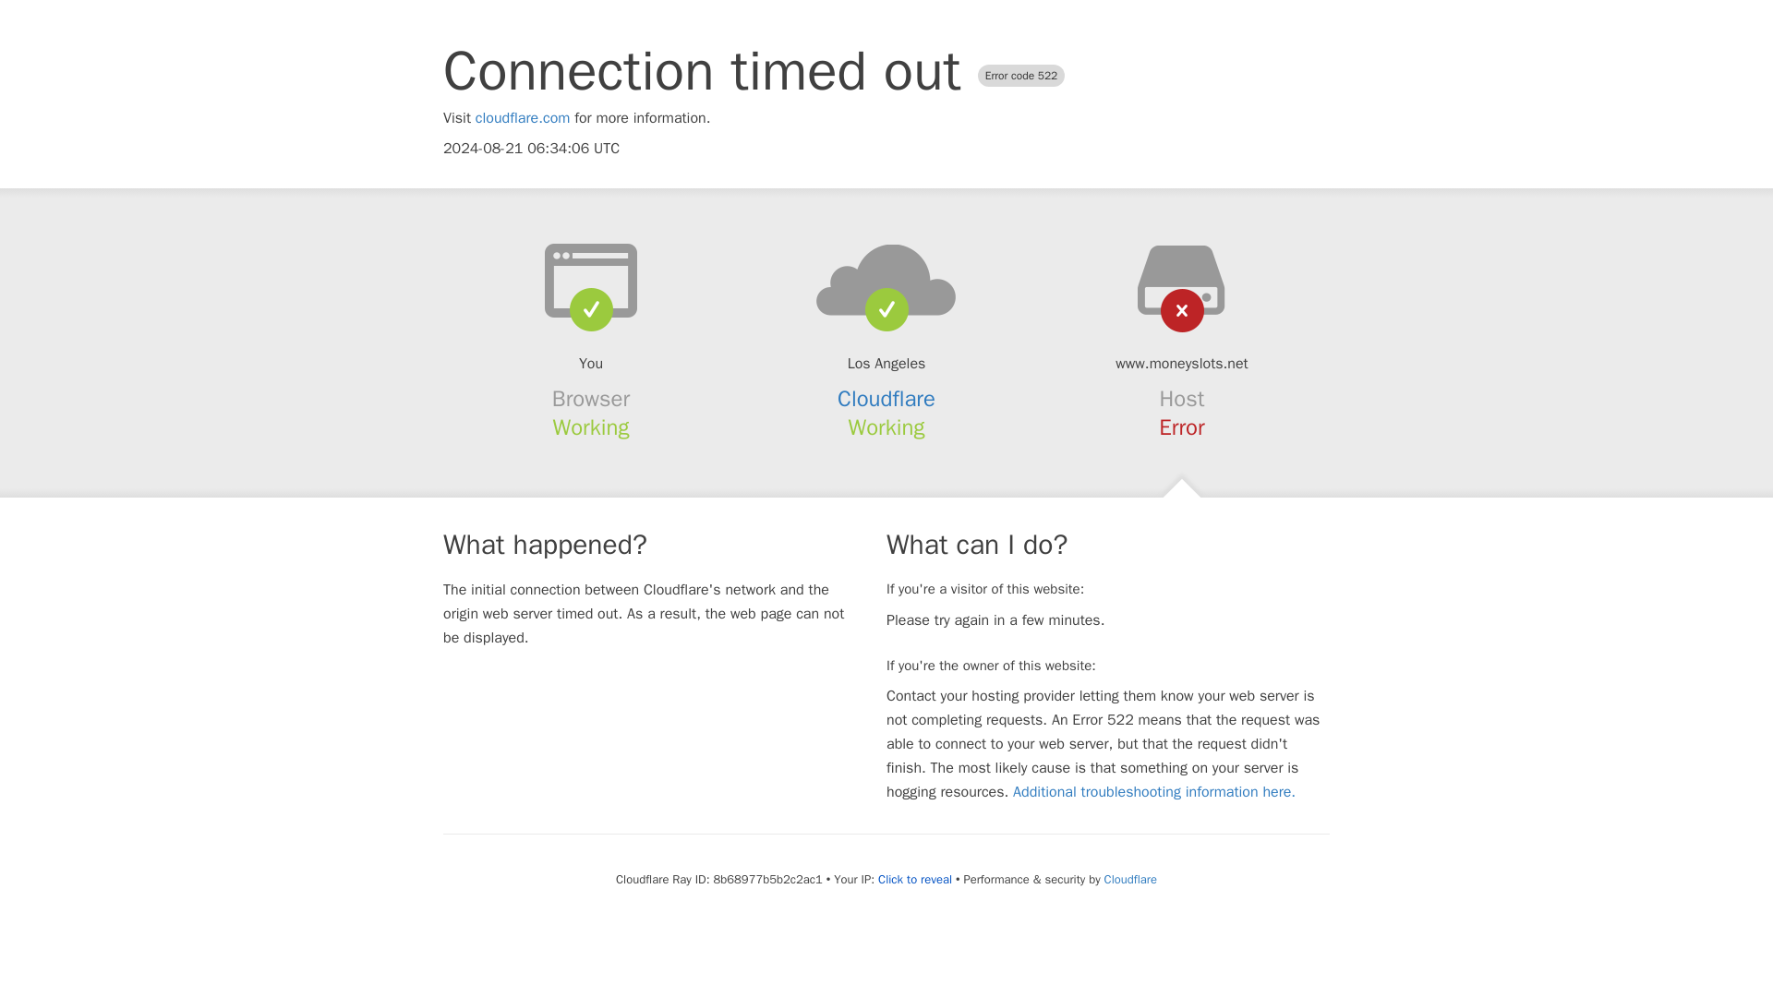 This screenshot has width=1773, height=997. Describe the element at coordinates (914, 879) in the screenshot. I see `Click to reveal` at that location.